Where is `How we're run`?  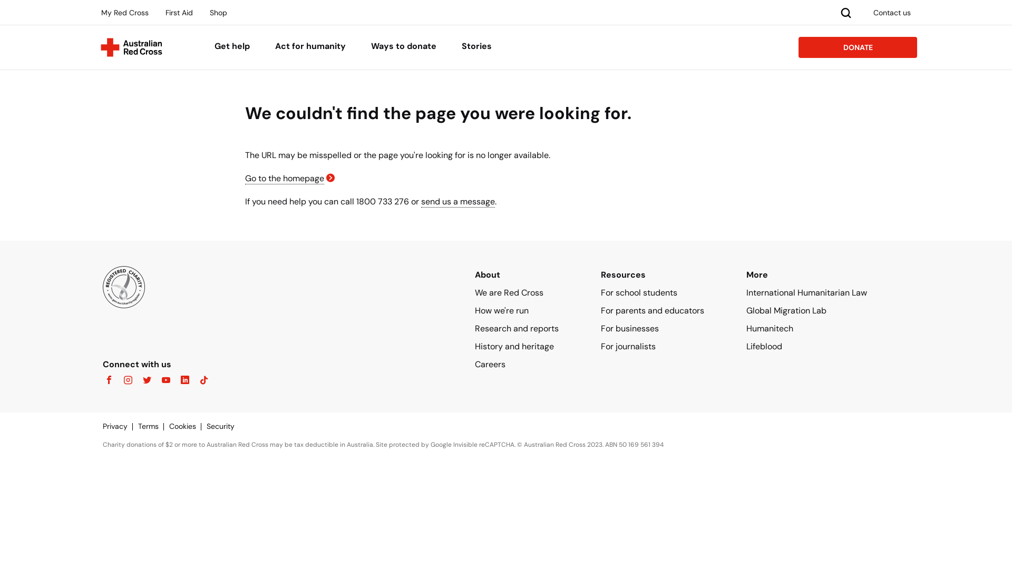
How we're run is located at coordinates (502, 311).